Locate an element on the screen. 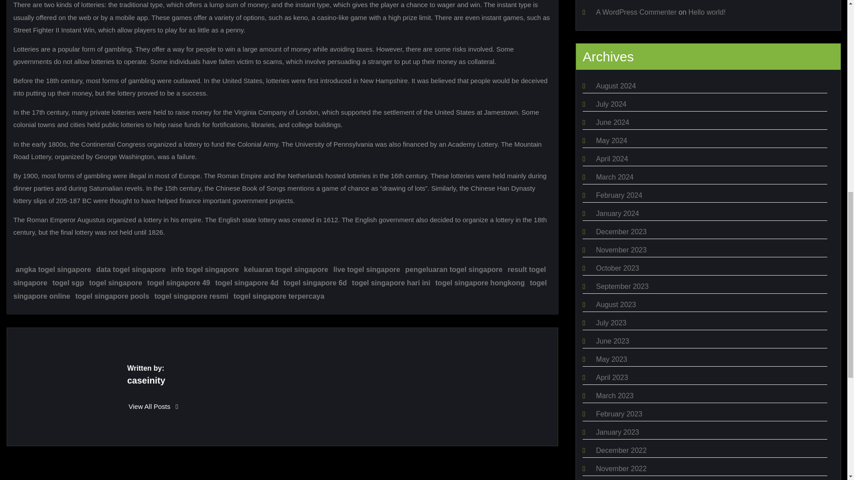 This screenshot has height=480, width=854. togel singapore 49 is located at coordinates (178, 283).